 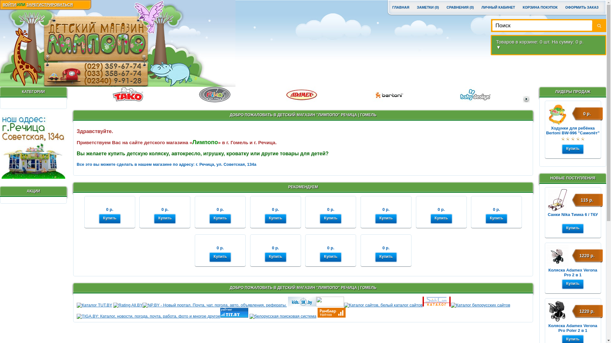 I want to click on TAKO, so click(x=128, y=95).